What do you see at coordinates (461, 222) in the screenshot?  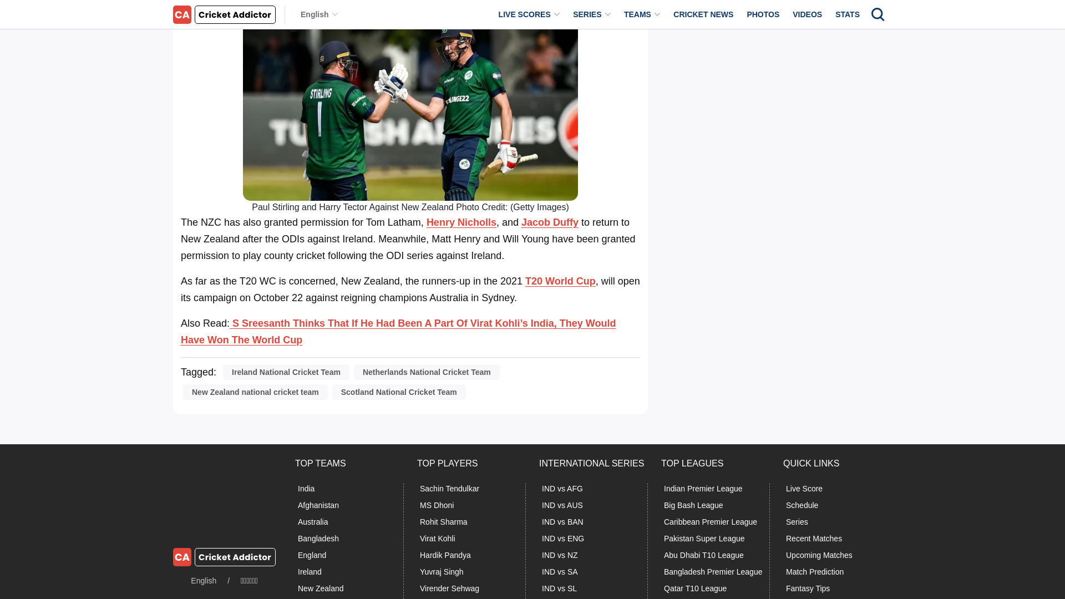 I see `Henry Nicholls` at bounding box center [461, 222].